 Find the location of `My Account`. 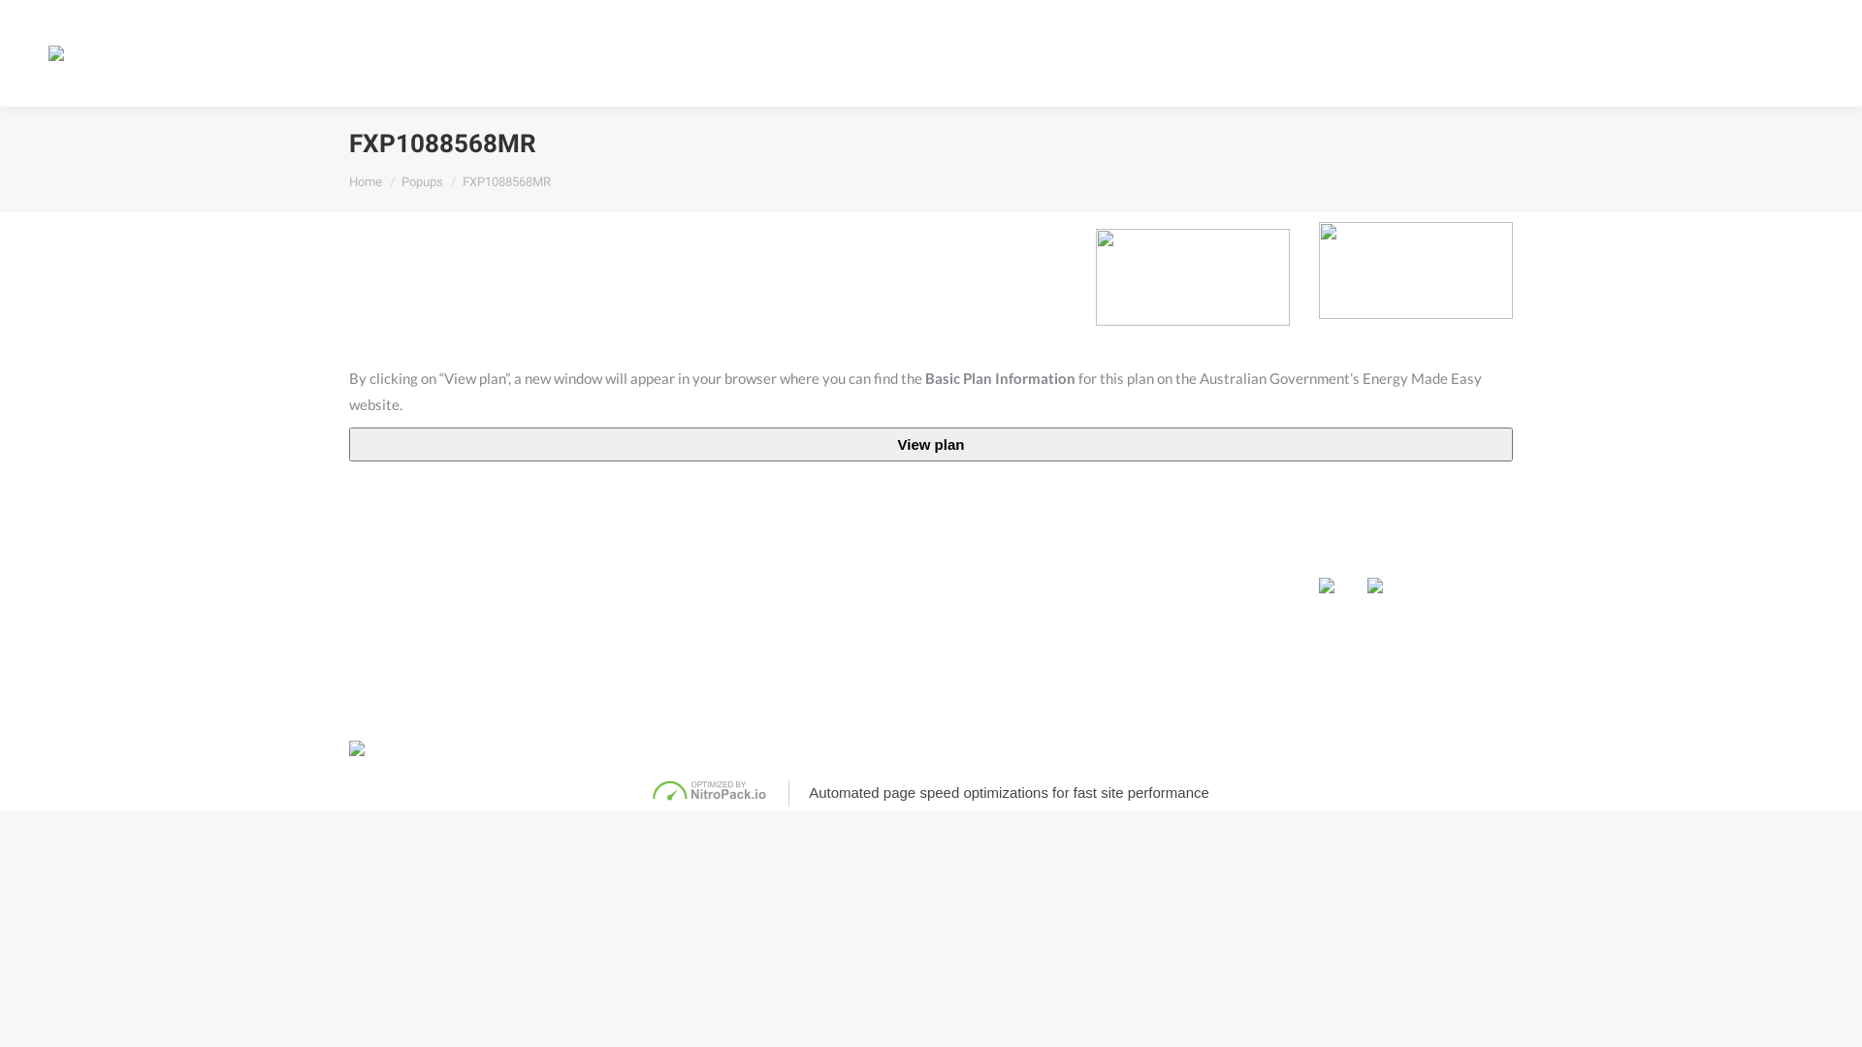

My Account is located at coordinates (1740, 53).